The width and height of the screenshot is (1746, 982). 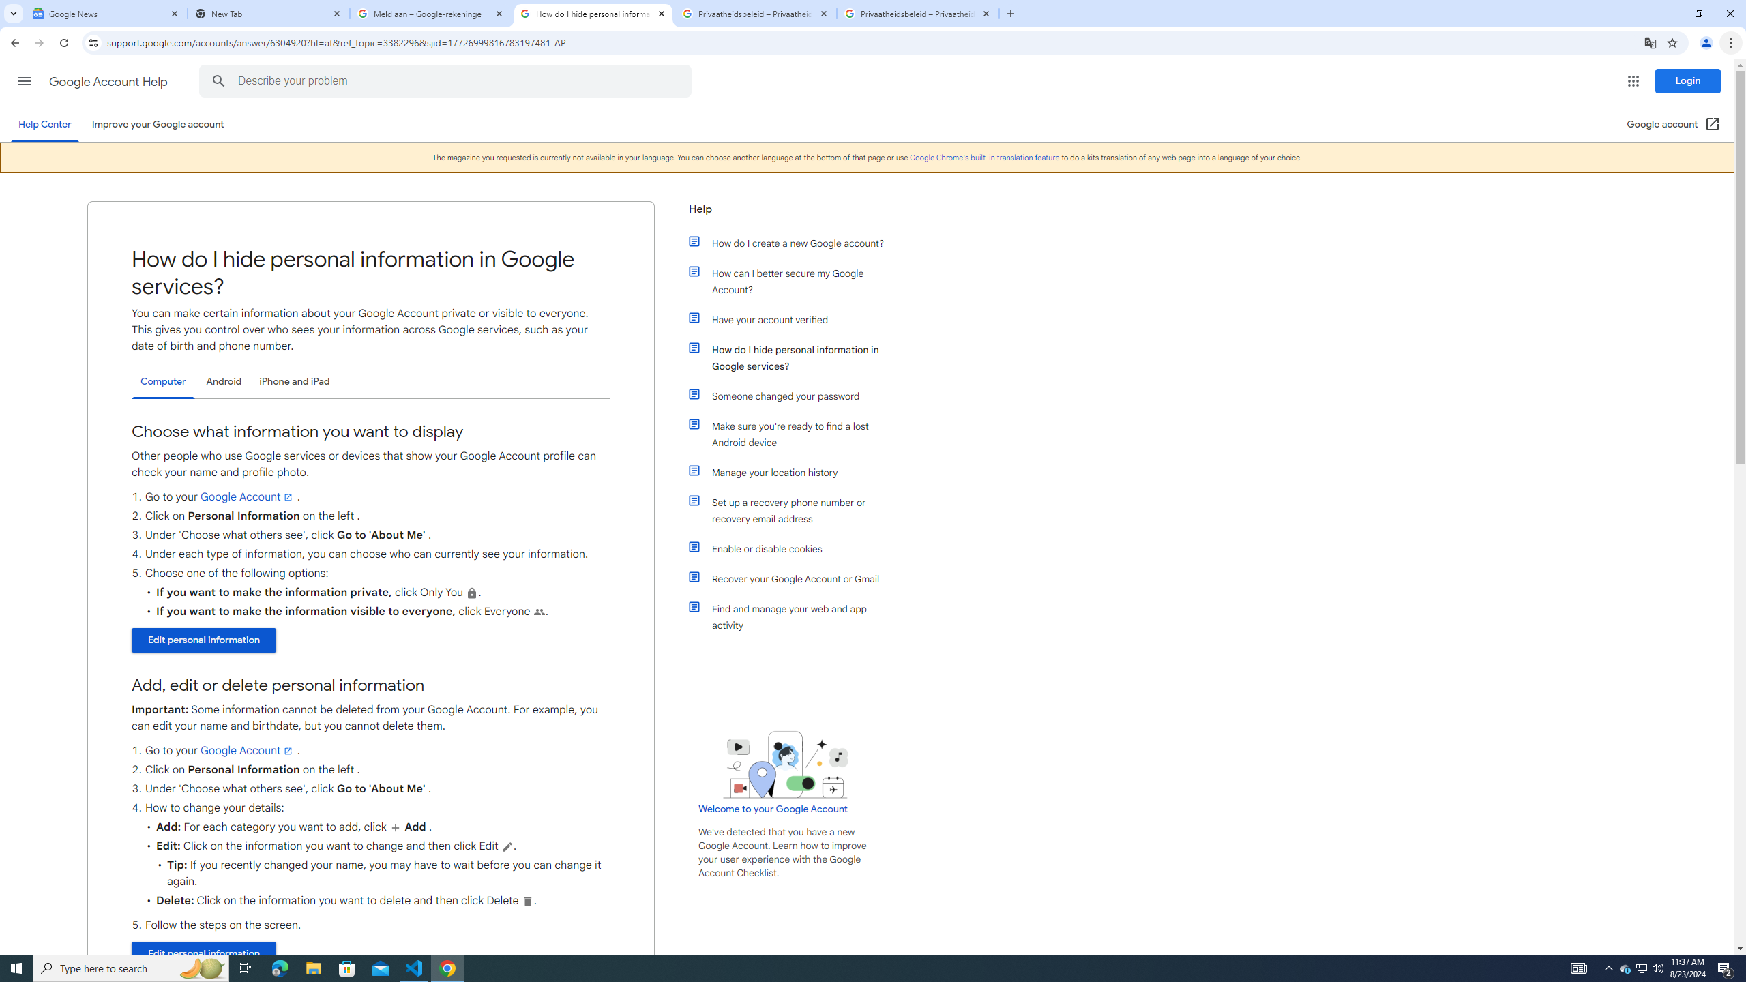 I want to click on Enable or disable cookies, so click(x=793, y=548).